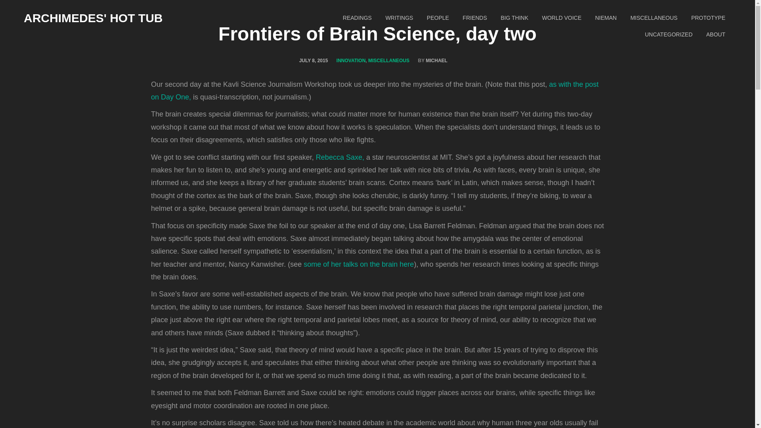 The image size is (761, 428). What do you see at coordinates (399, 18) in the screenshot?
I see `Writings` at bounding box center [399, 18].